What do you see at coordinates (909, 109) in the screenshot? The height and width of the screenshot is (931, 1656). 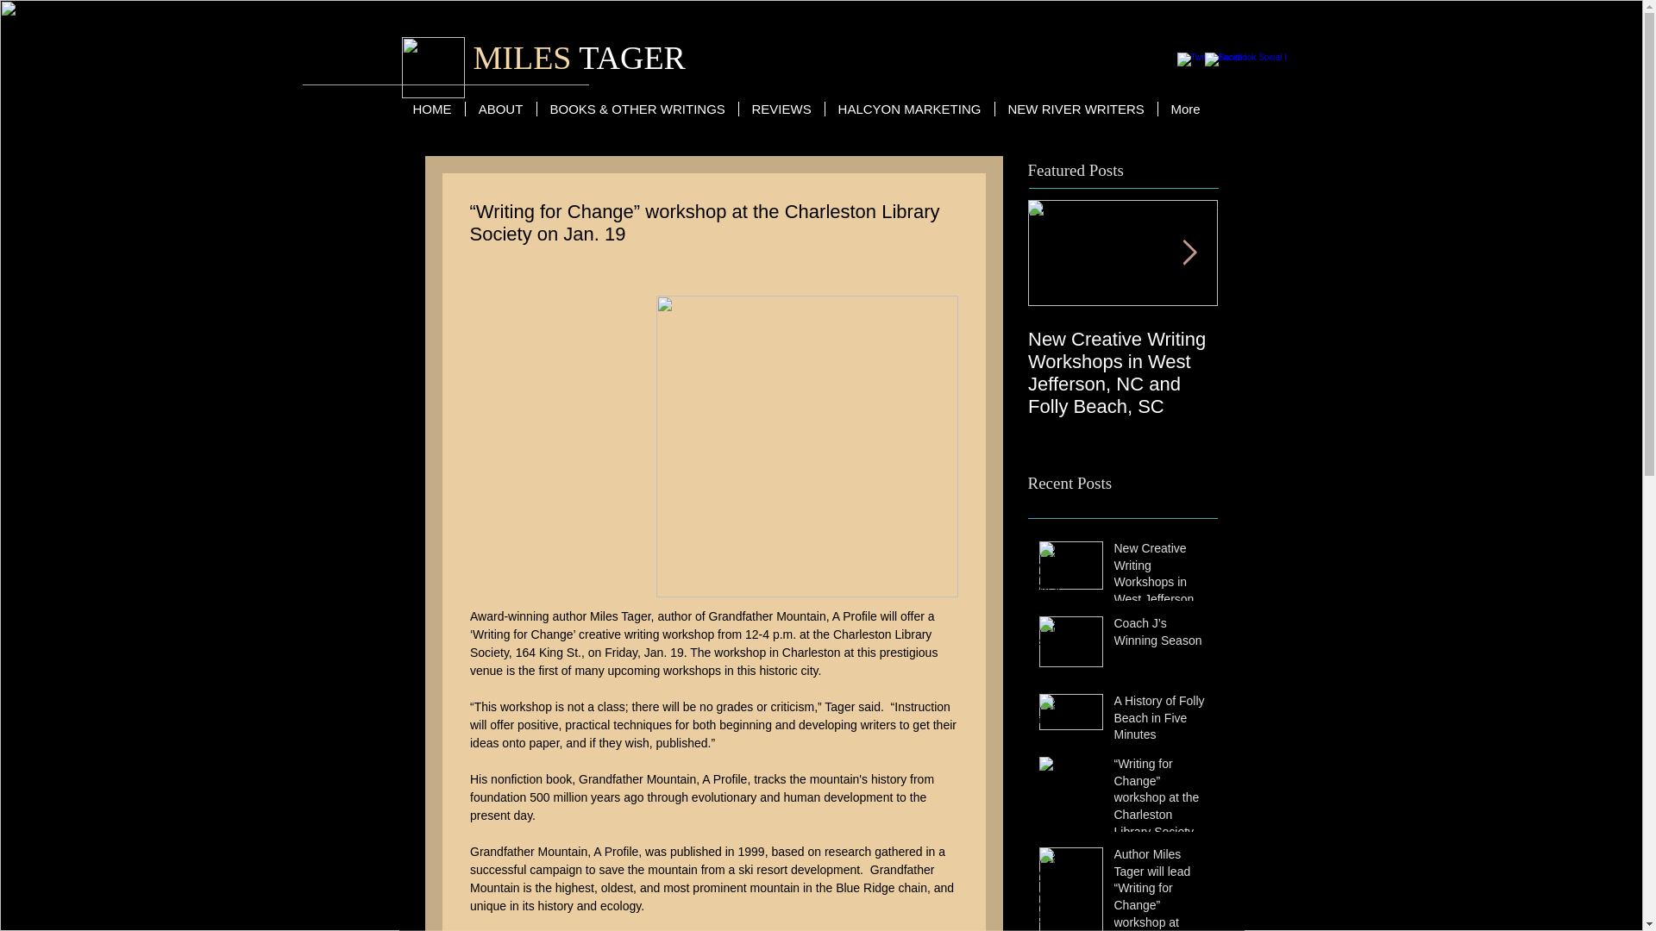 I see `HALCYON MARKETING` at bounding box center [909, 109].